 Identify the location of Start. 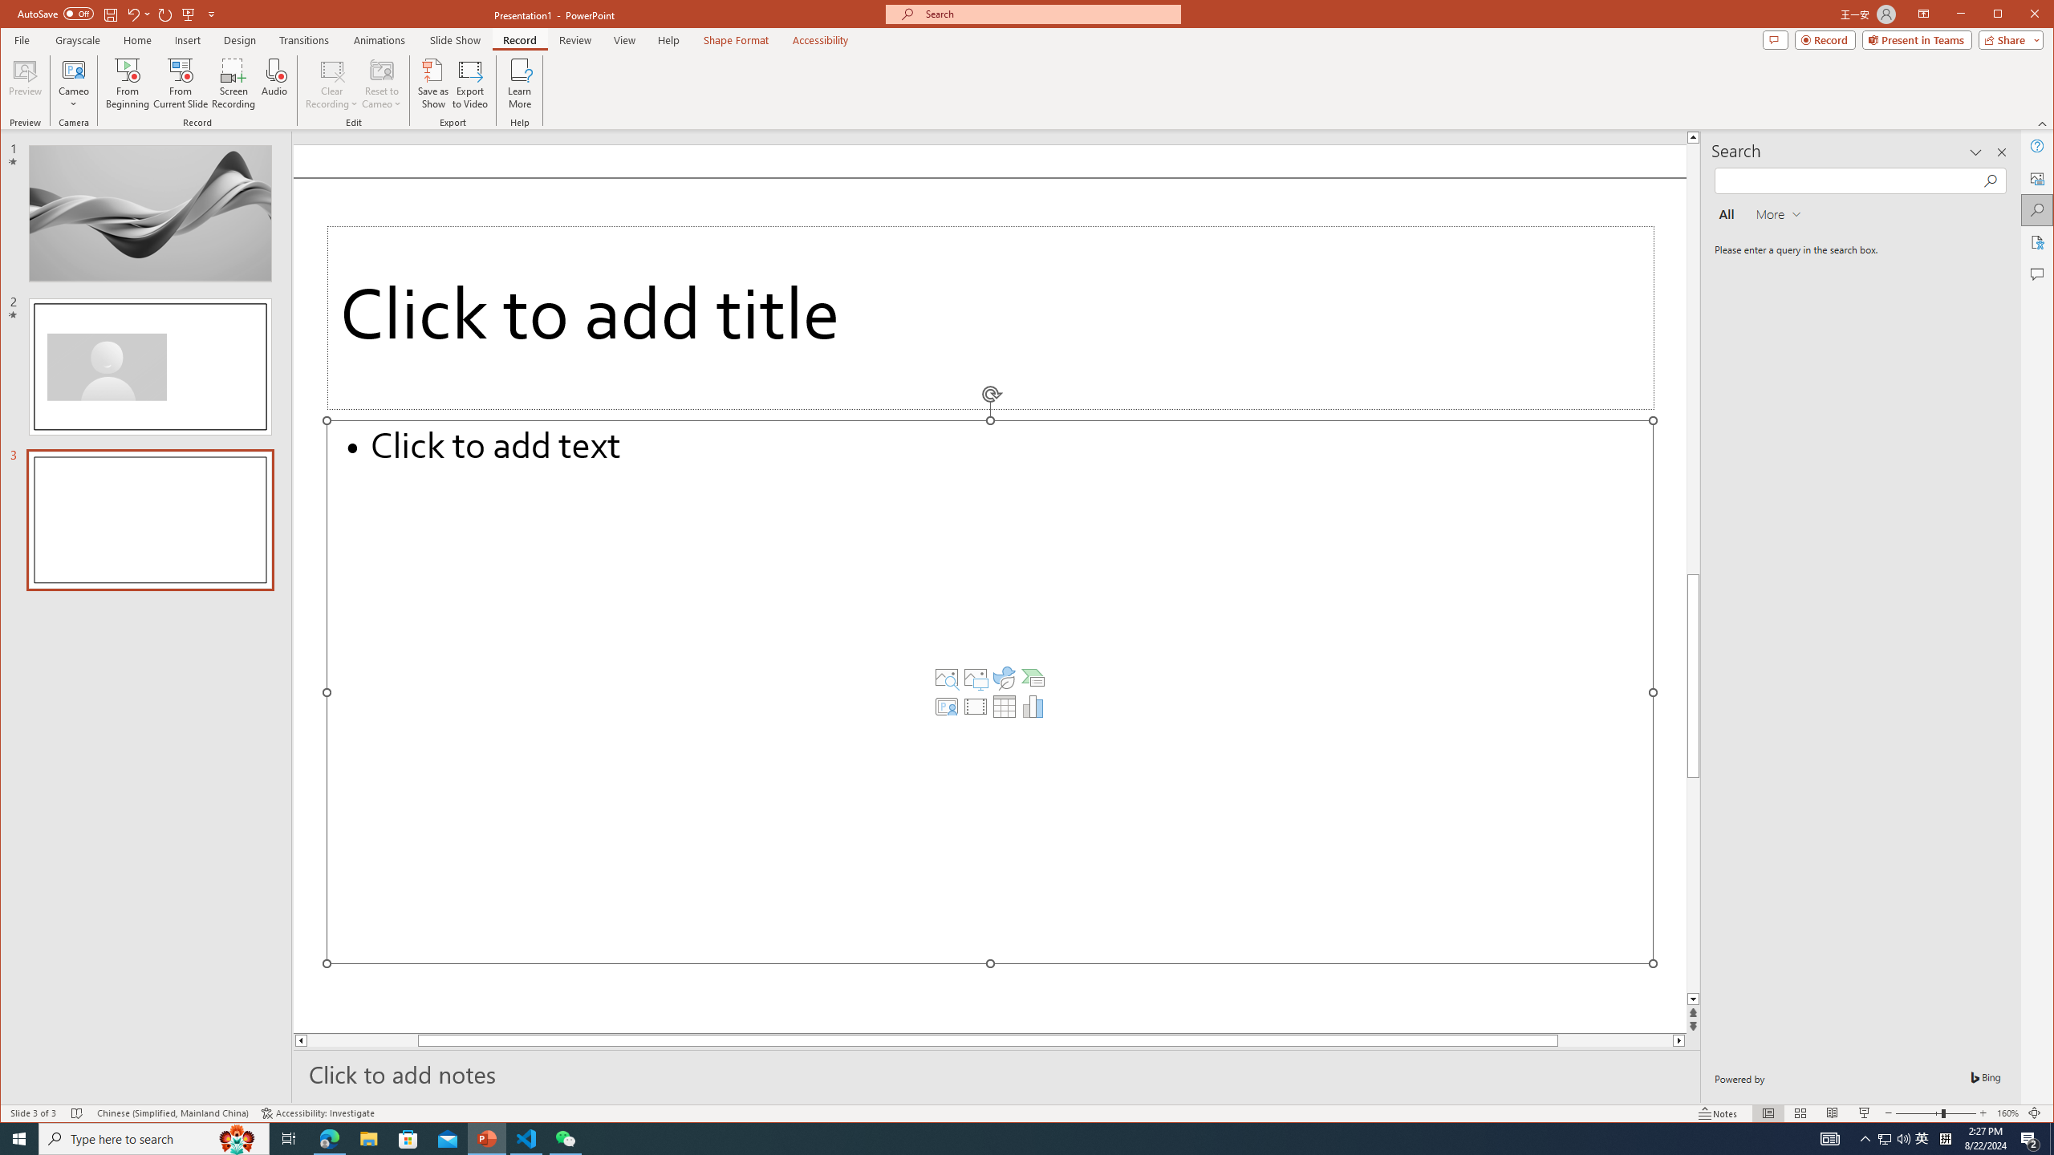
(19, 1139).